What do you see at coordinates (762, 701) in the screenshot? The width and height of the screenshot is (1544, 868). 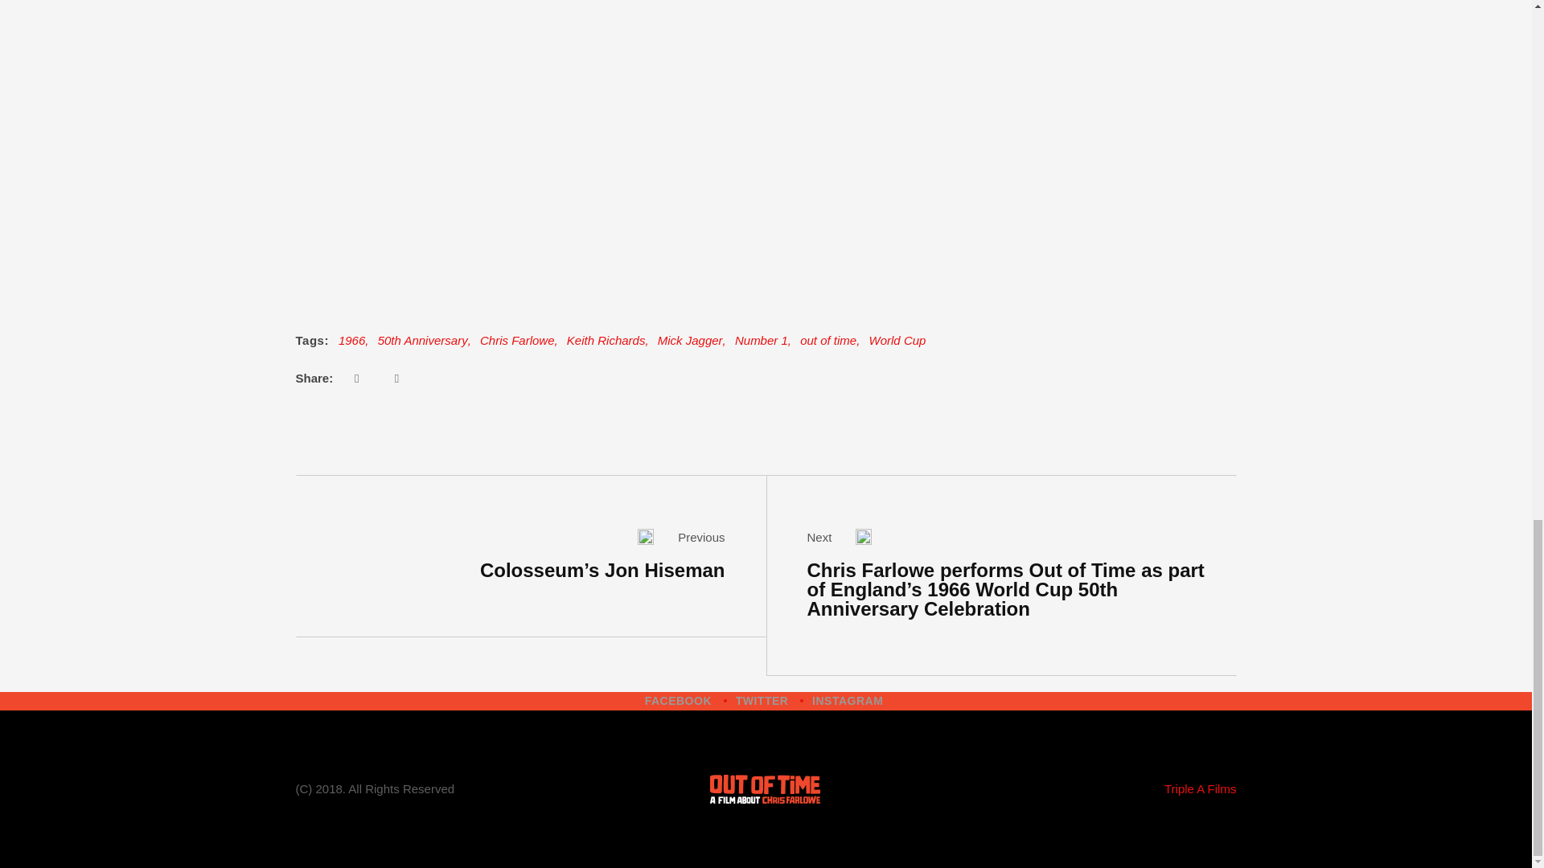 I see `TWITTER` at bounding box center [762, 701].